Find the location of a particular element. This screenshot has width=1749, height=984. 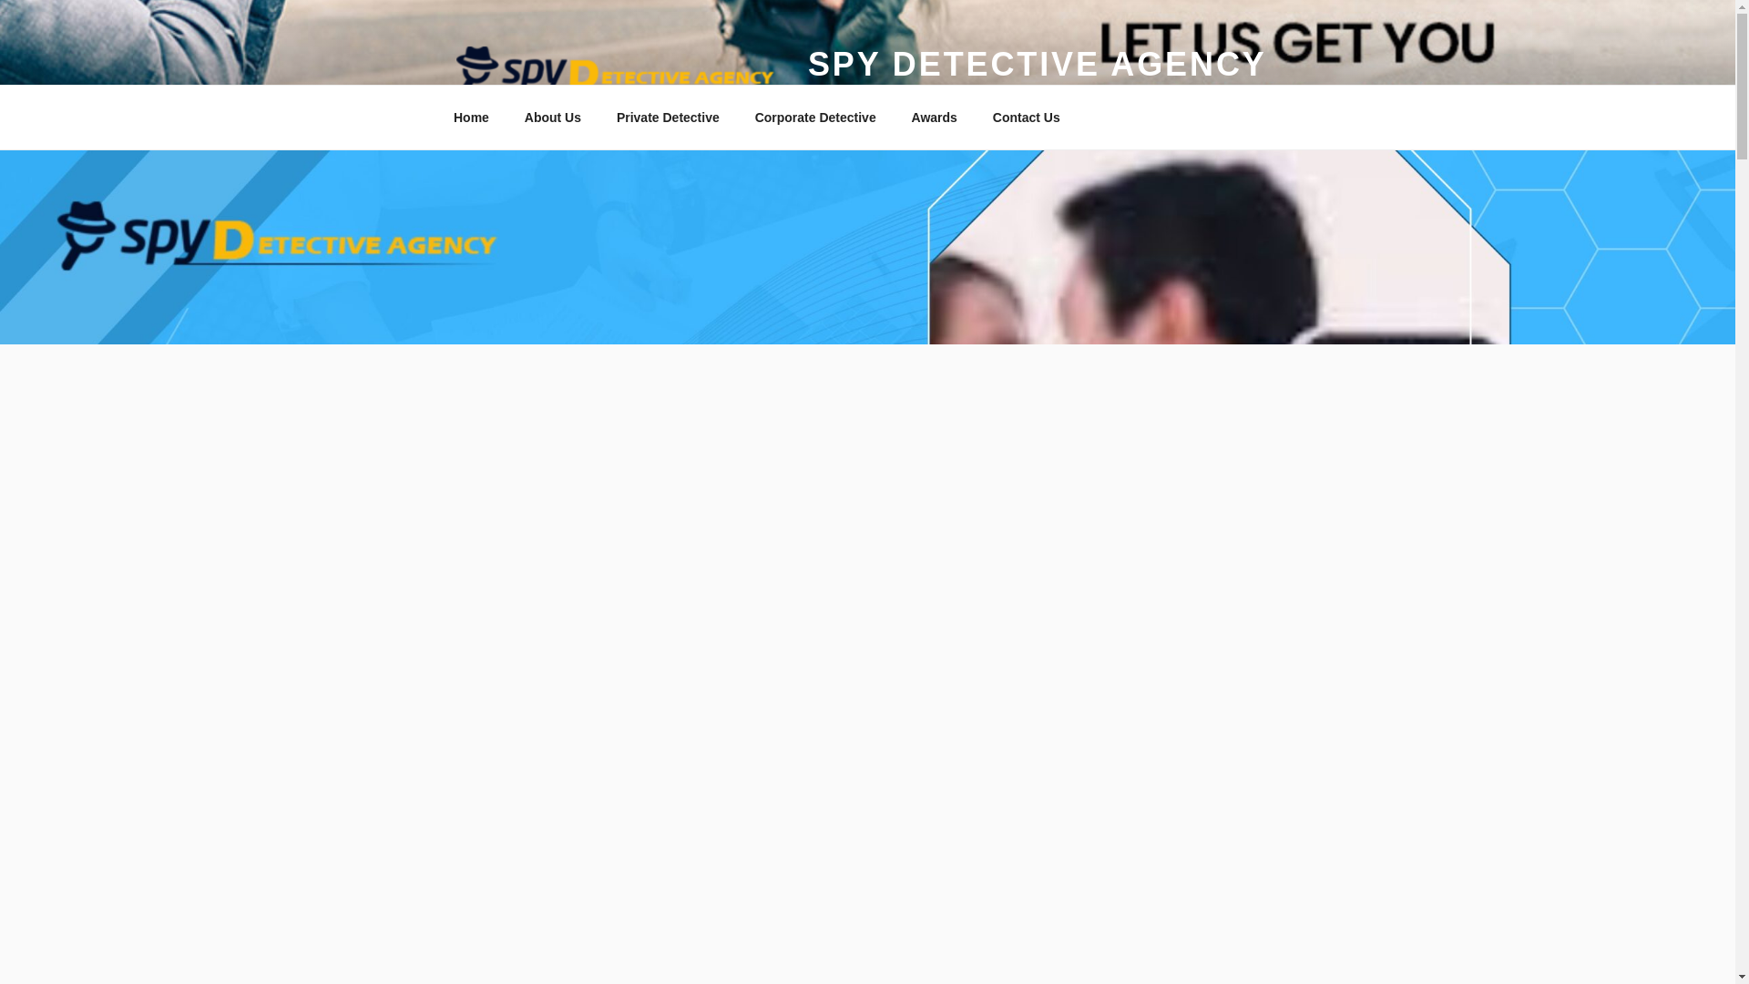

Home is located at coordinates (471, 117).